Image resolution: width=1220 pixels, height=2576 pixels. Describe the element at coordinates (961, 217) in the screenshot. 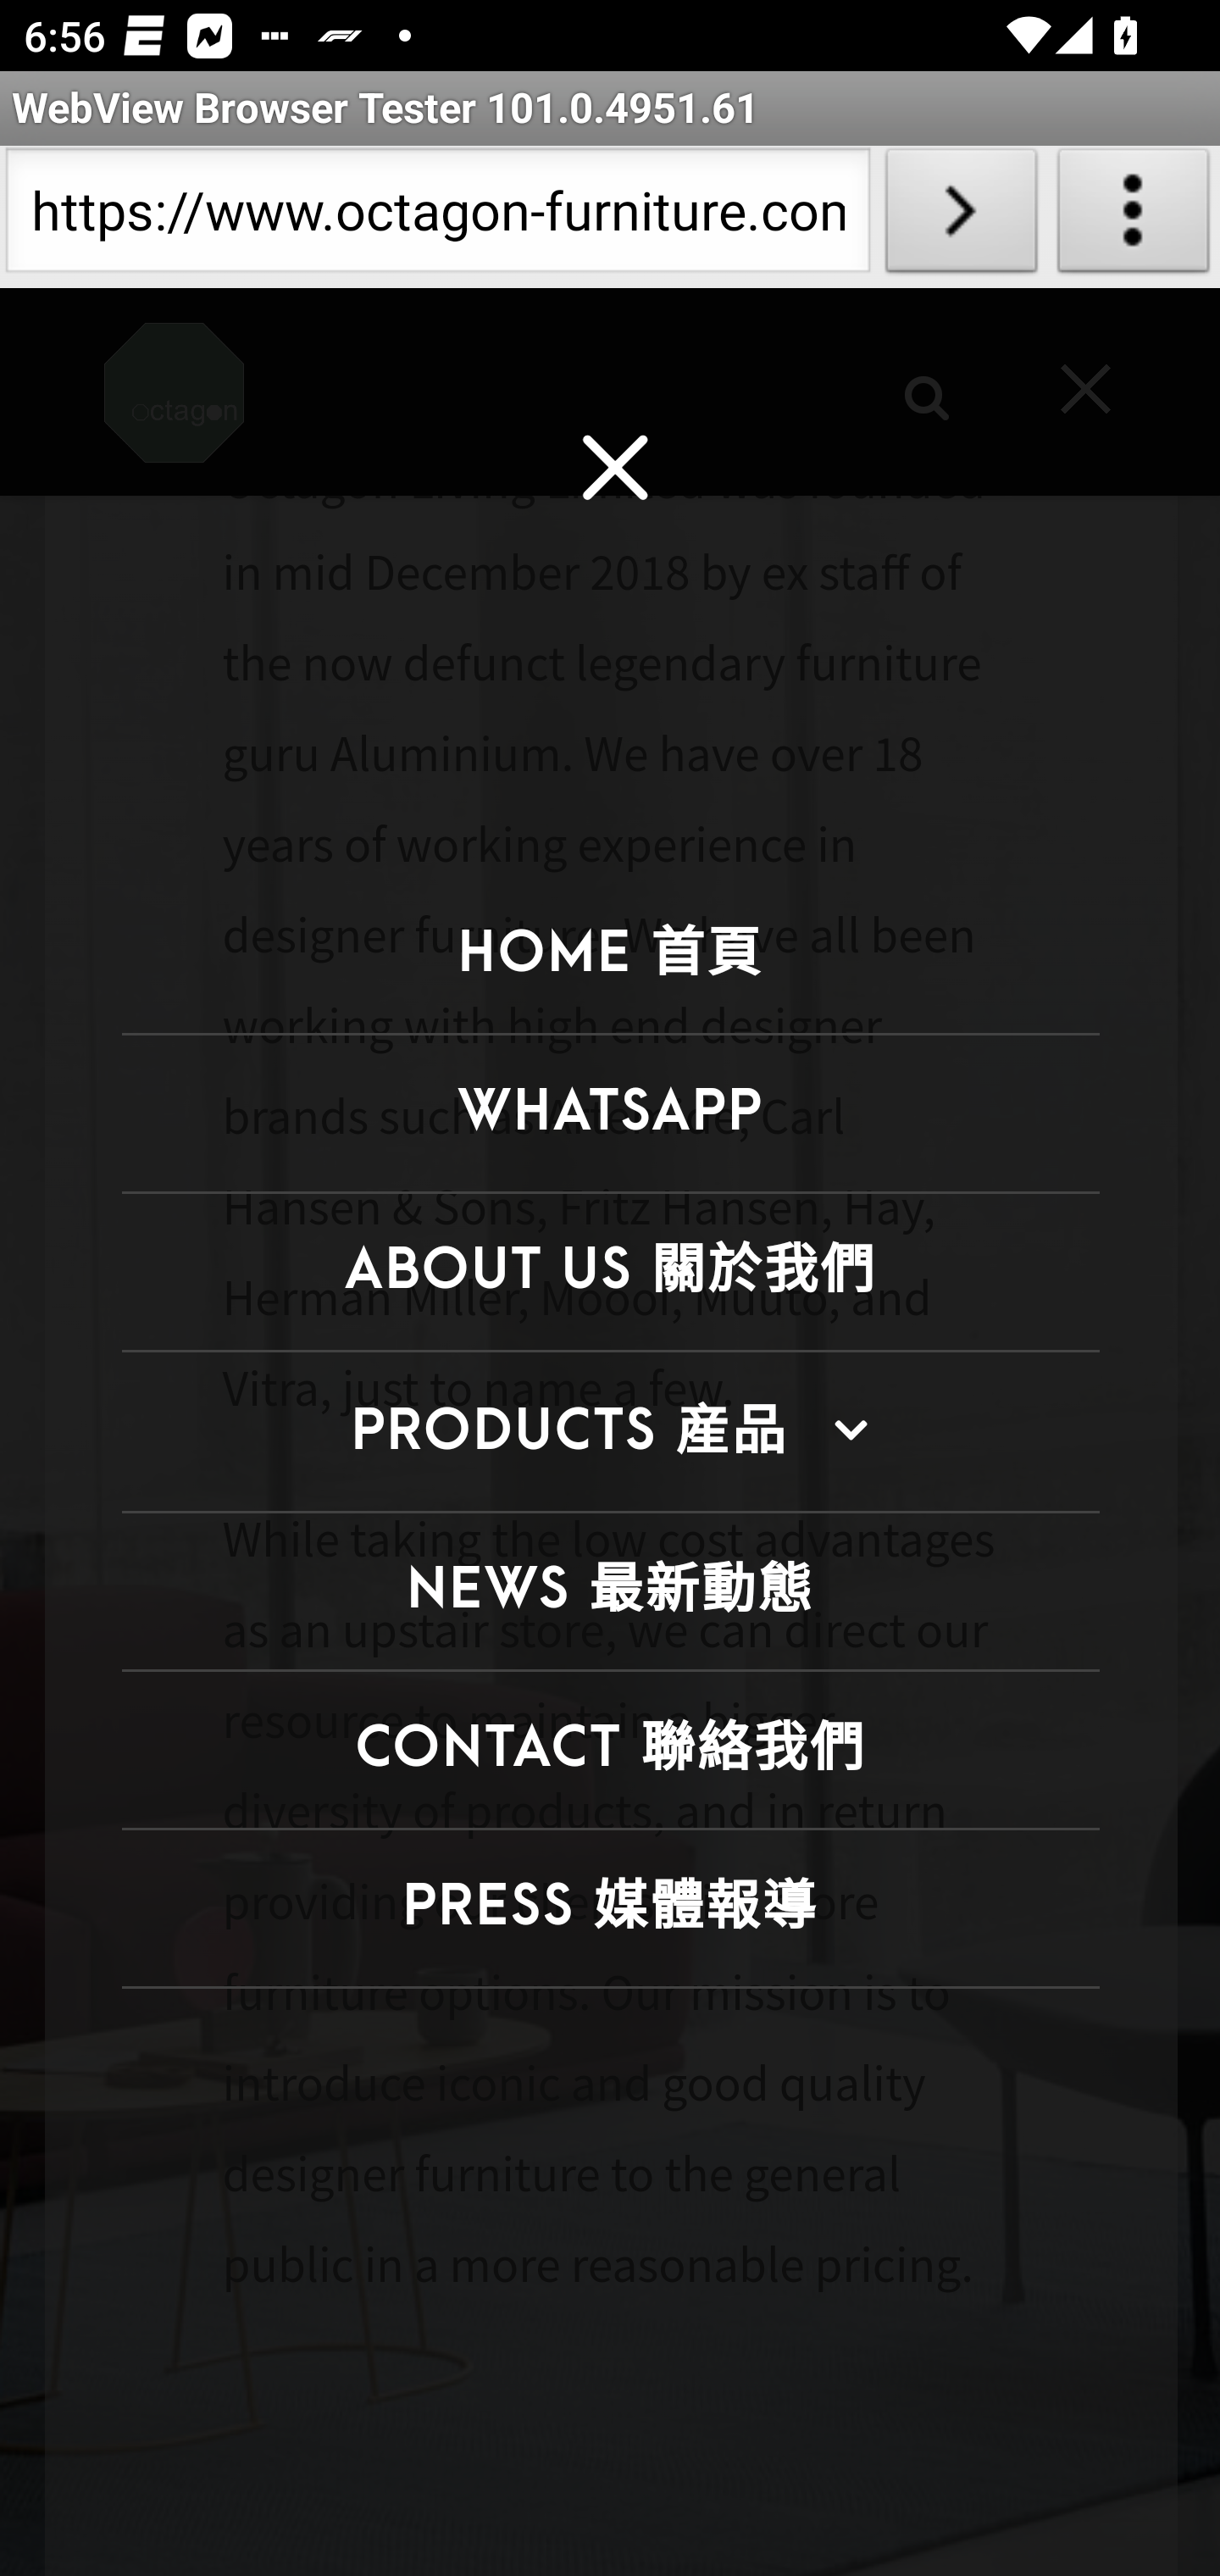

I see `Load URL` at that location.